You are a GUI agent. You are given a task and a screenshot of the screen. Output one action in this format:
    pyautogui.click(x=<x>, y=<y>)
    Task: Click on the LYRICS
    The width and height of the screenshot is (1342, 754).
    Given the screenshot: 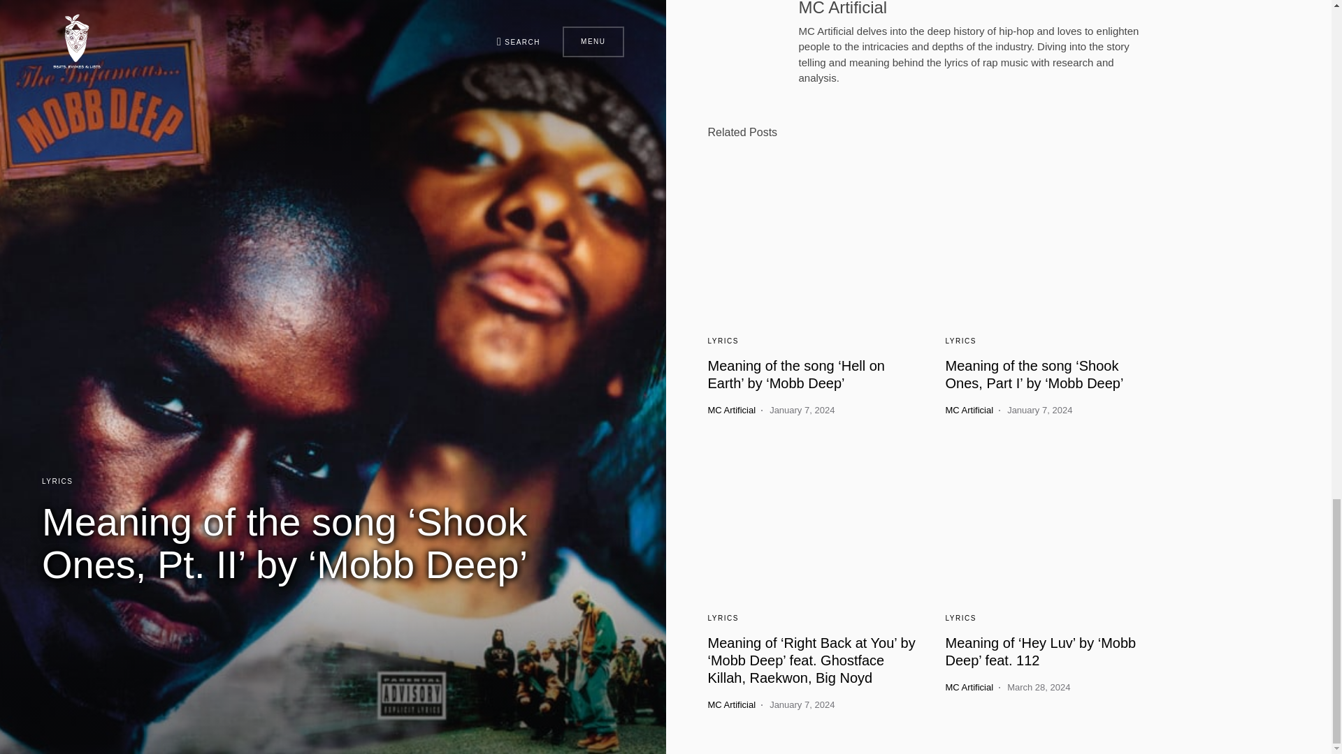 What is the action you would take?
    pyautogui.click(x=723, y=341)
    